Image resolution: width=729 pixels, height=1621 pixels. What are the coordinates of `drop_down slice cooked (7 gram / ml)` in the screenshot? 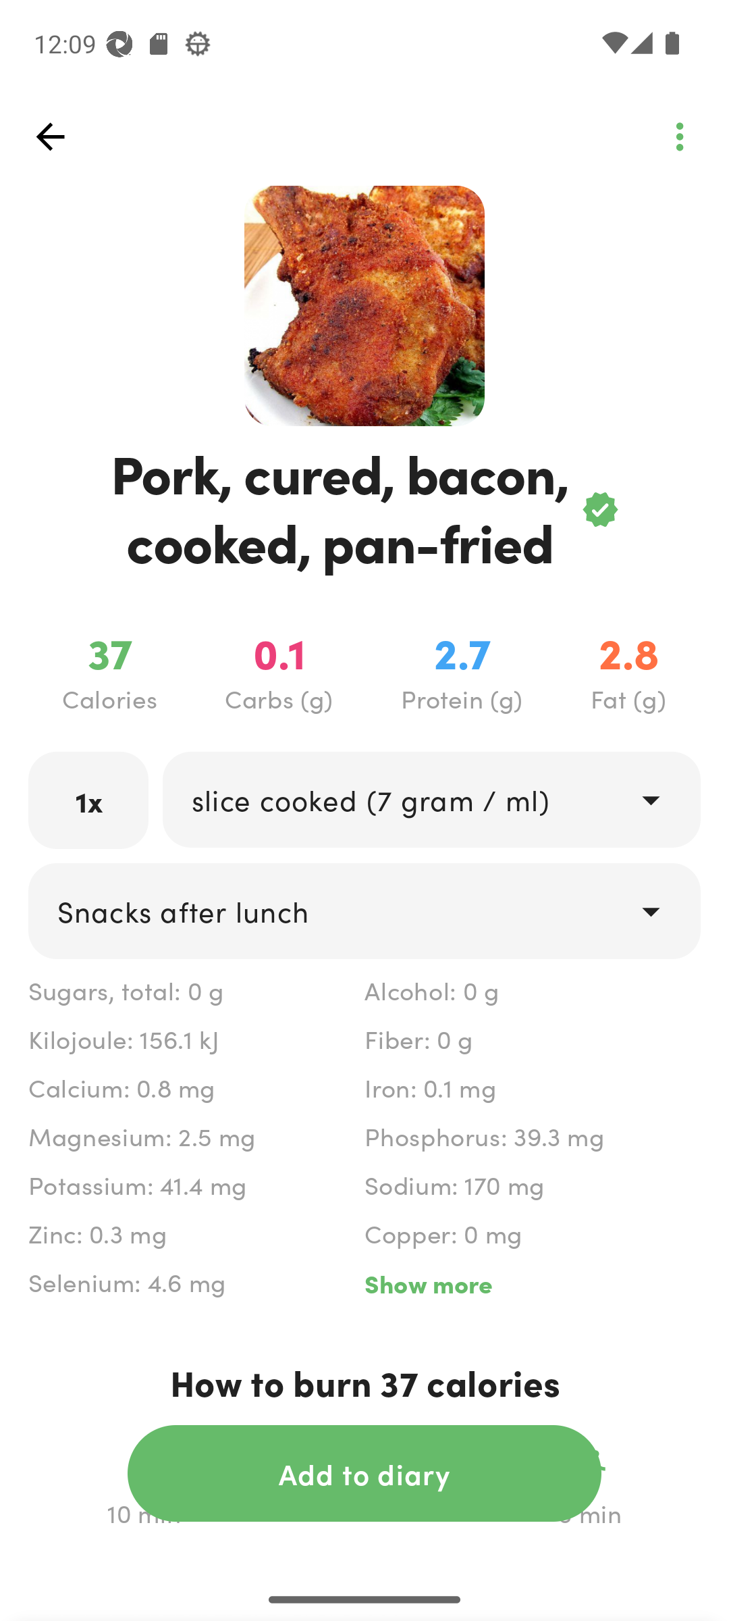 It's located at (431, 800).